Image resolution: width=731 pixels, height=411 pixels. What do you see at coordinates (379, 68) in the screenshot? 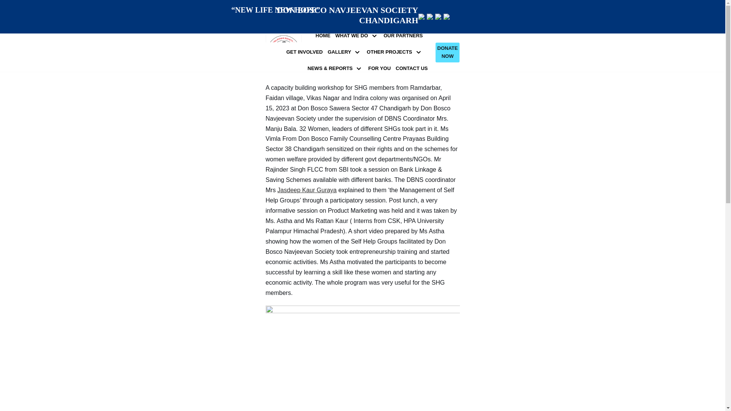
I see `FOR YOU` at bounding box center [379, 68].